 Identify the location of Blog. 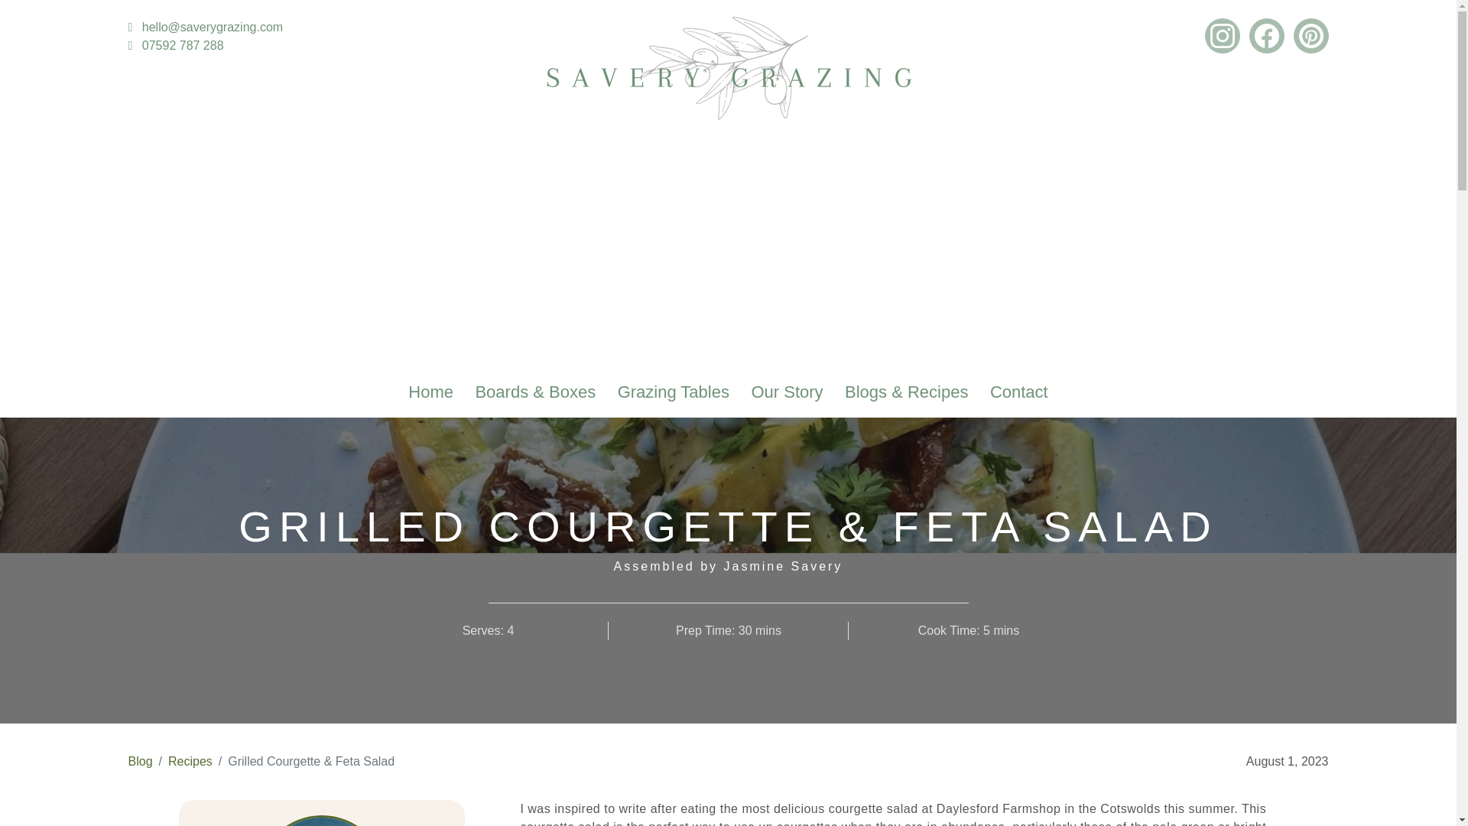
(141, 762).